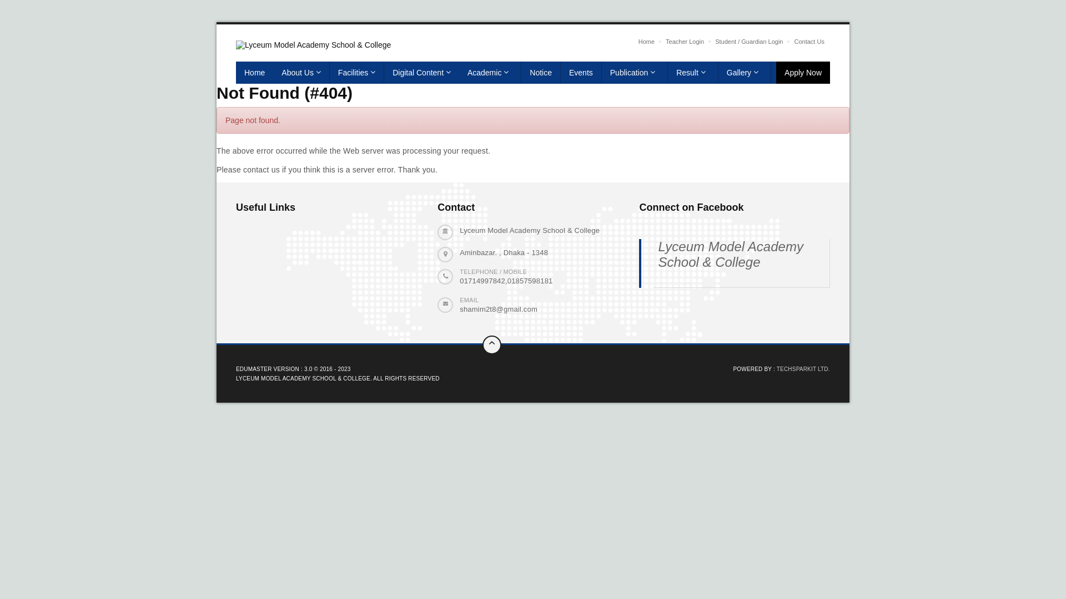  Describe the element at coordinates (749, 42) in the screenshot. I see `Student / Guardian Login` at that location.